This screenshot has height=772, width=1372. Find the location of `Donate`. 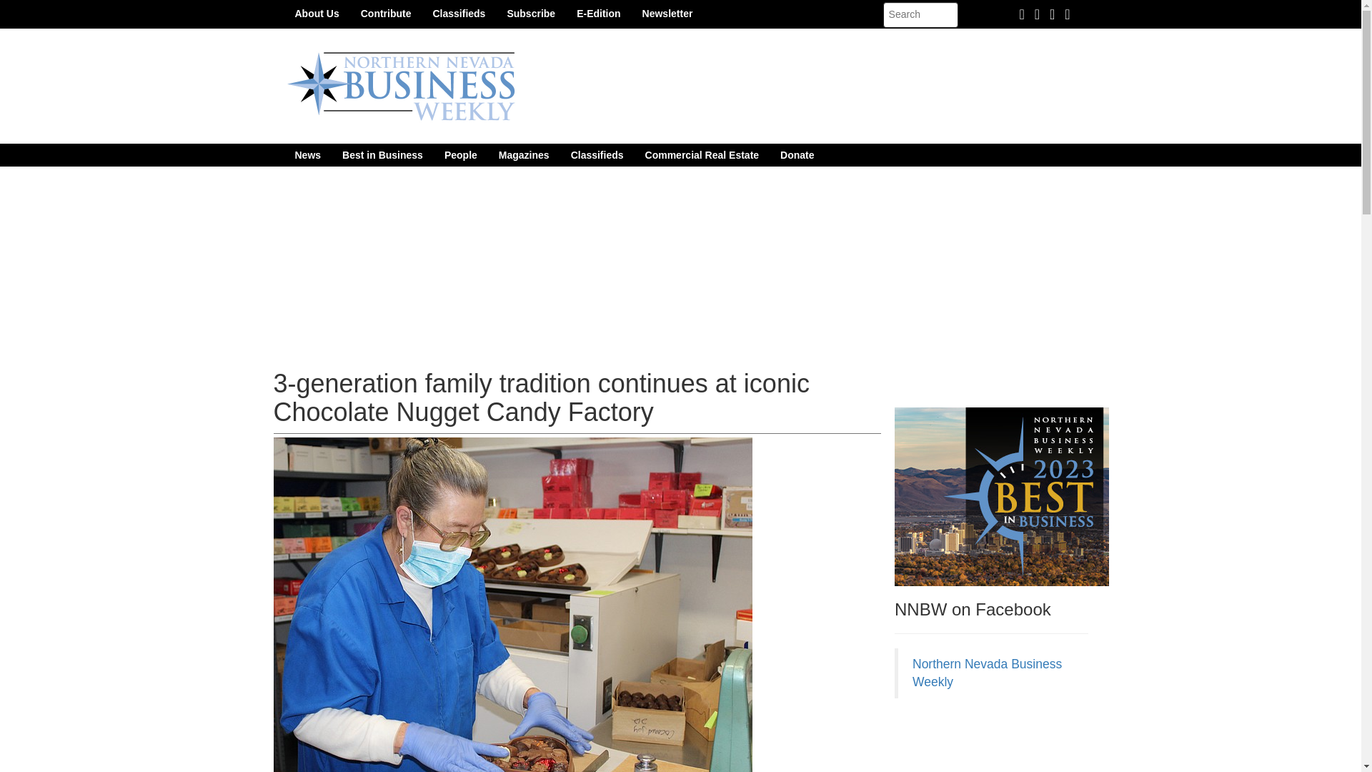

Donate is located at coordinates (797, 154).